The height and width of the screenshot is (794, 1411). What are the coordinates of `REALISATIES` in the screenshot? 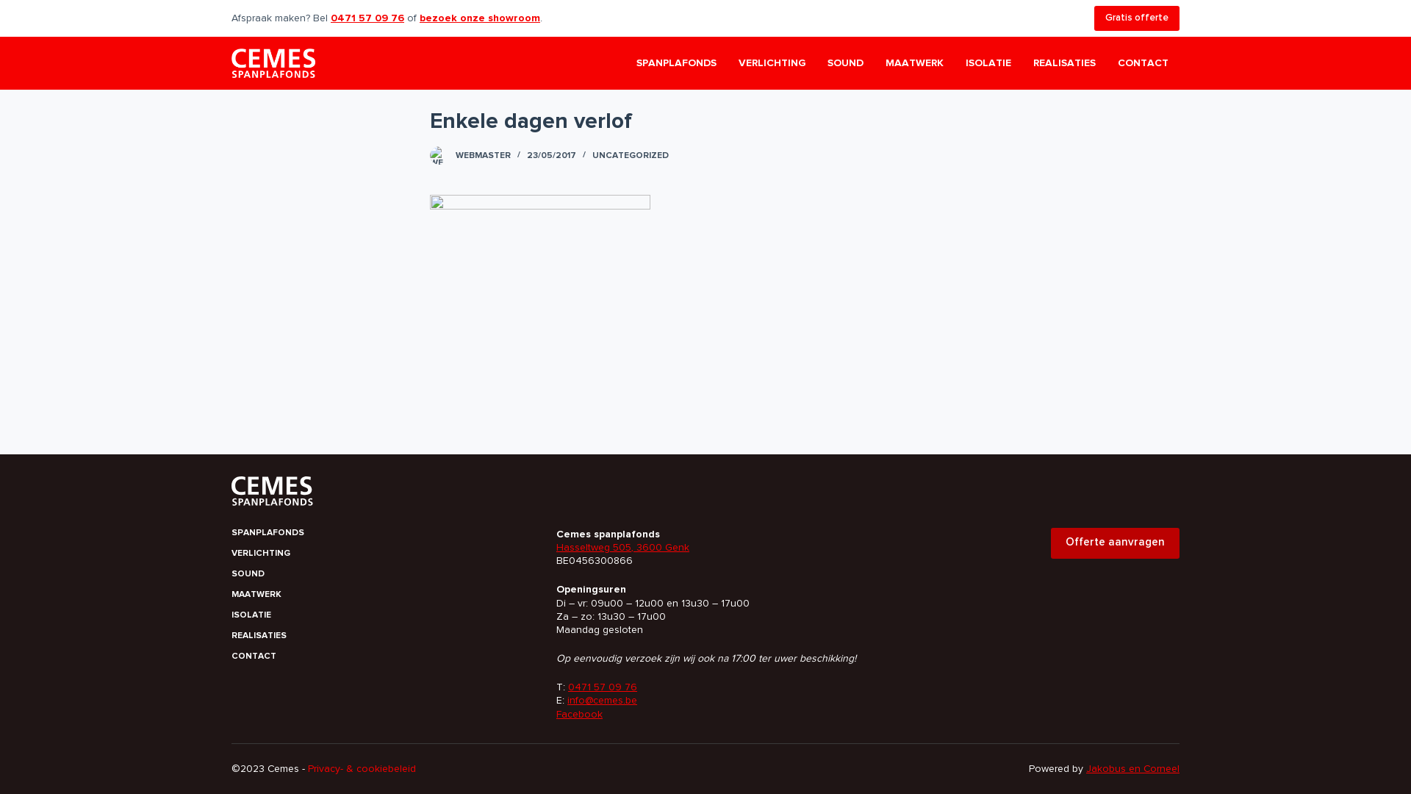 It's located at (382, 637).